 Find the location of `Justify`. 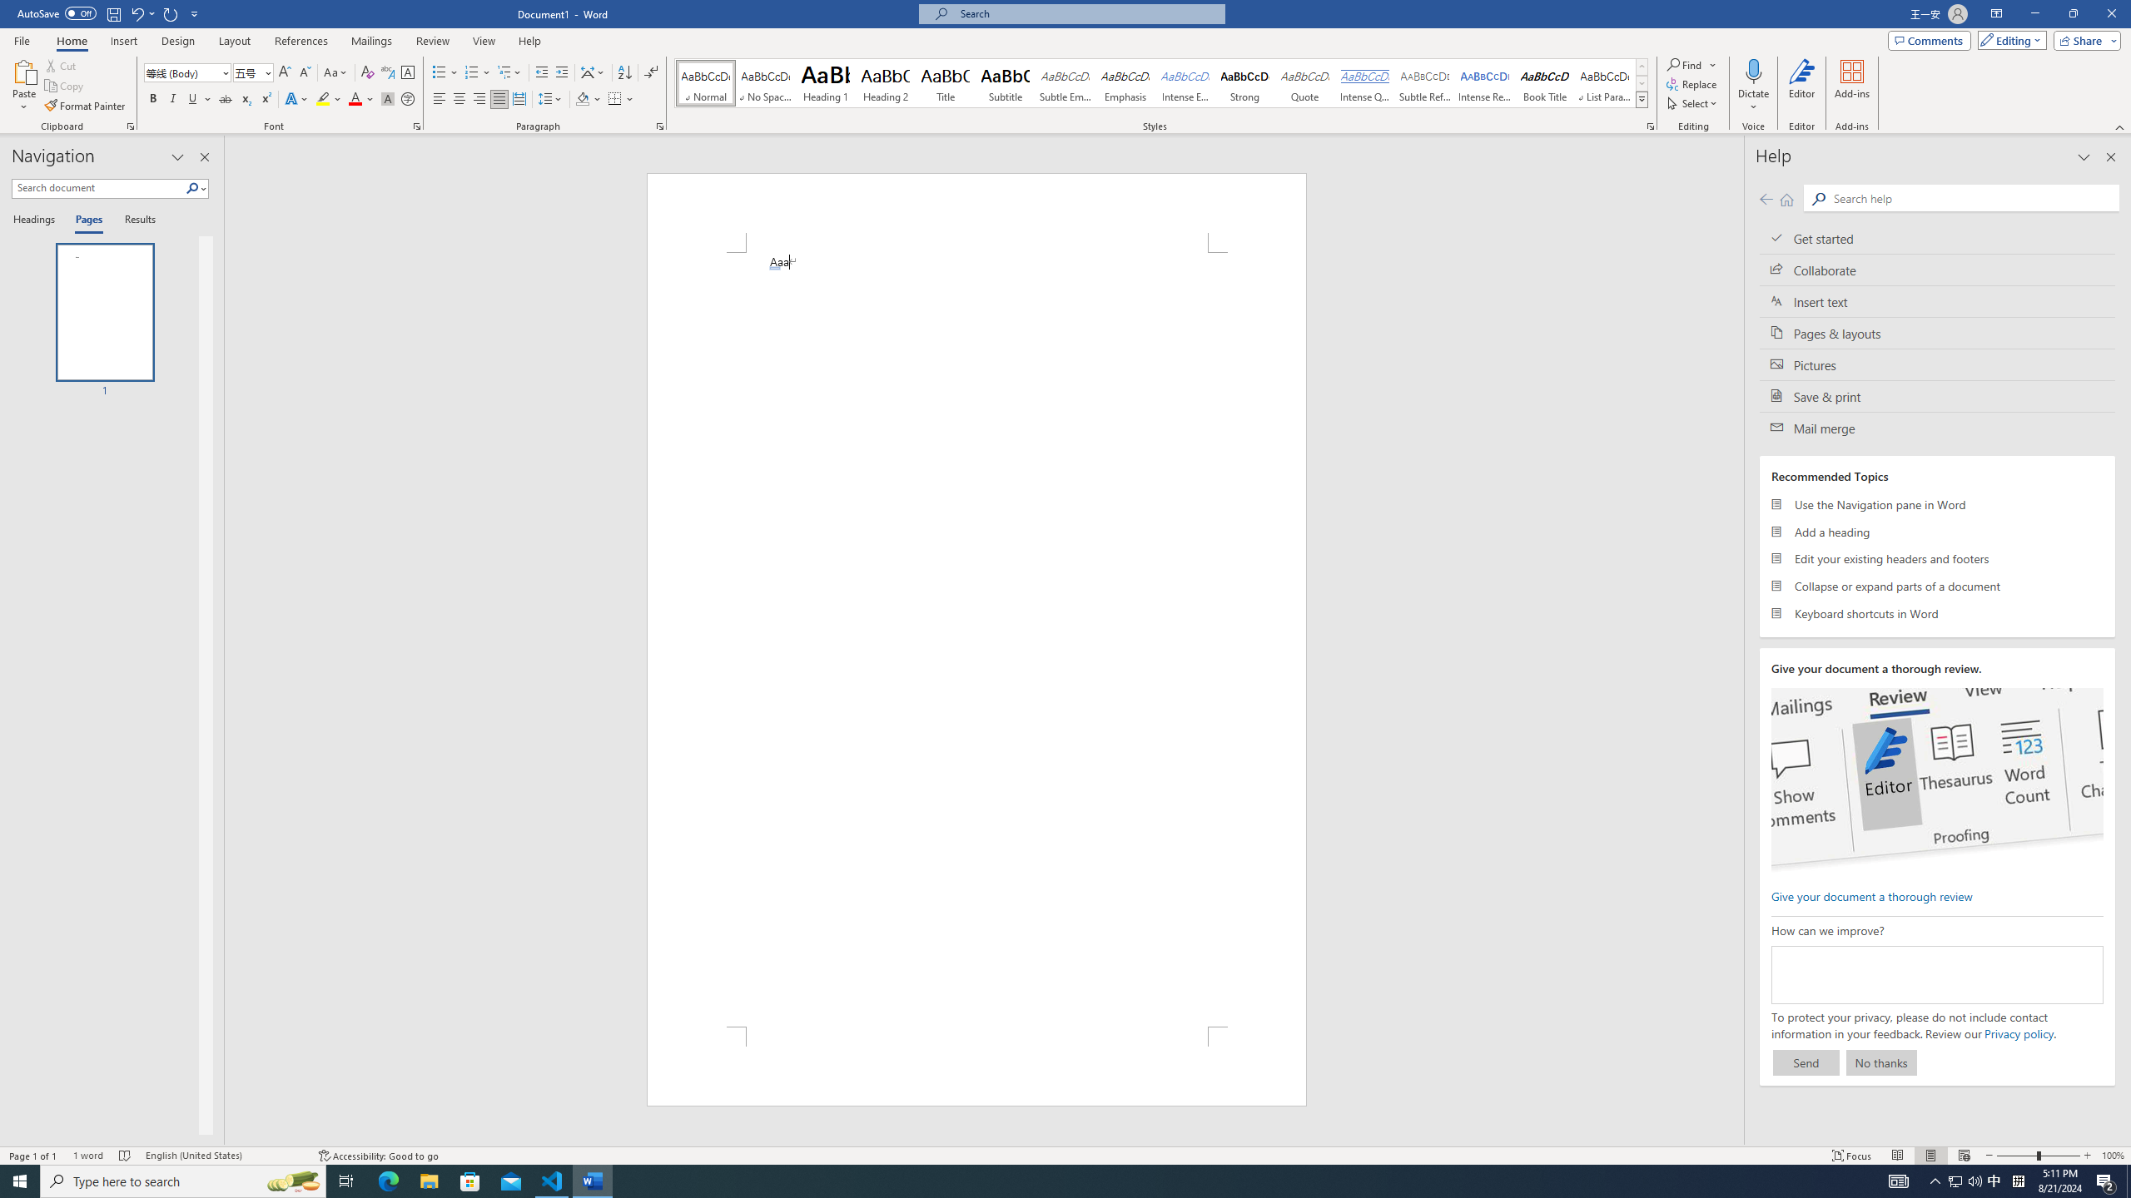

Justify is located at coordinates (499, 100).